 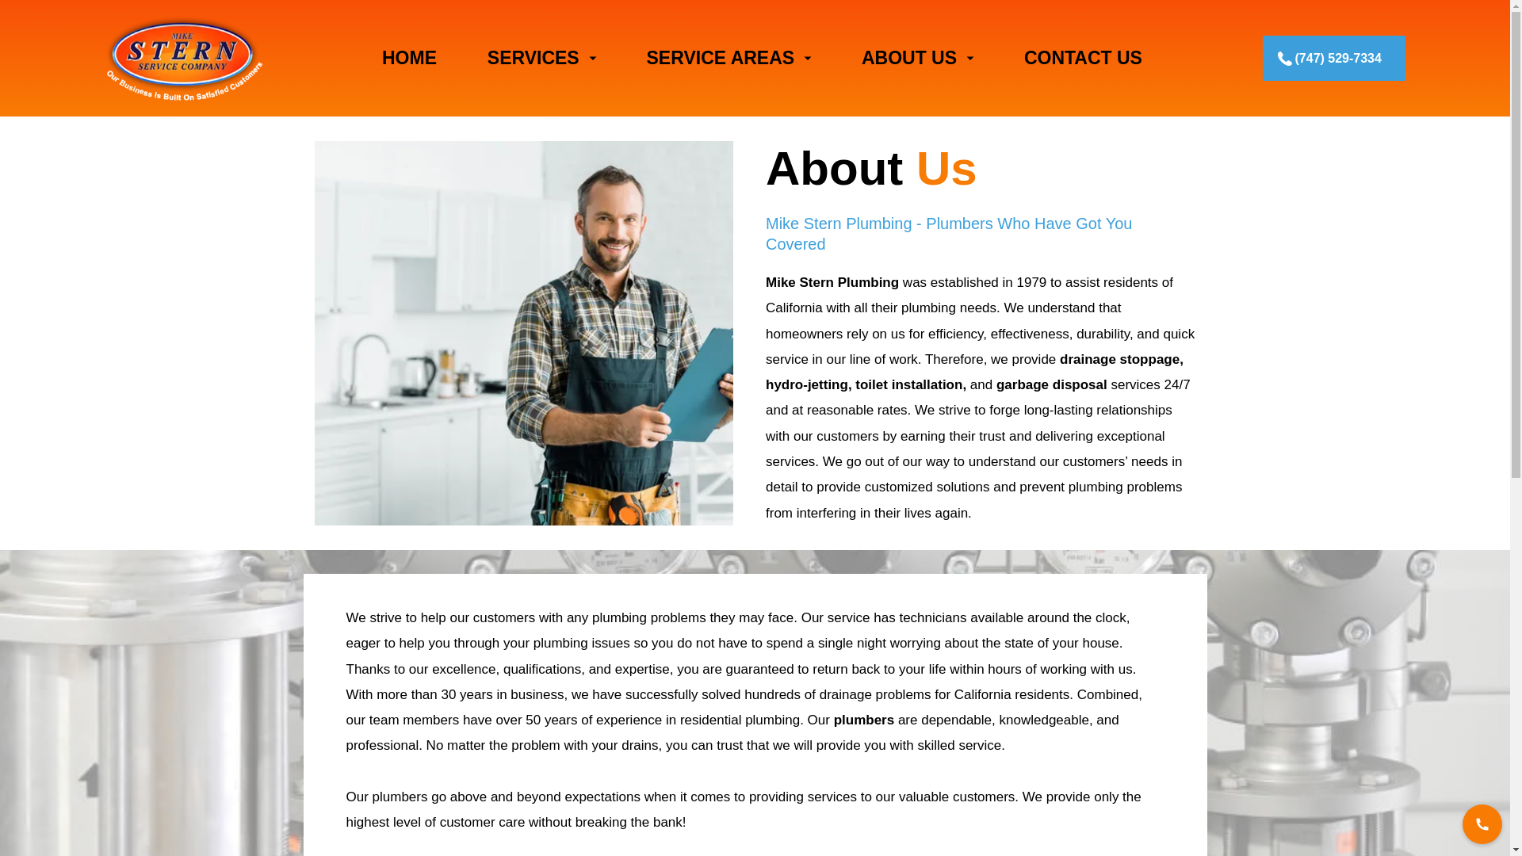 I want to click on HOME, so click(x=409, y=59).